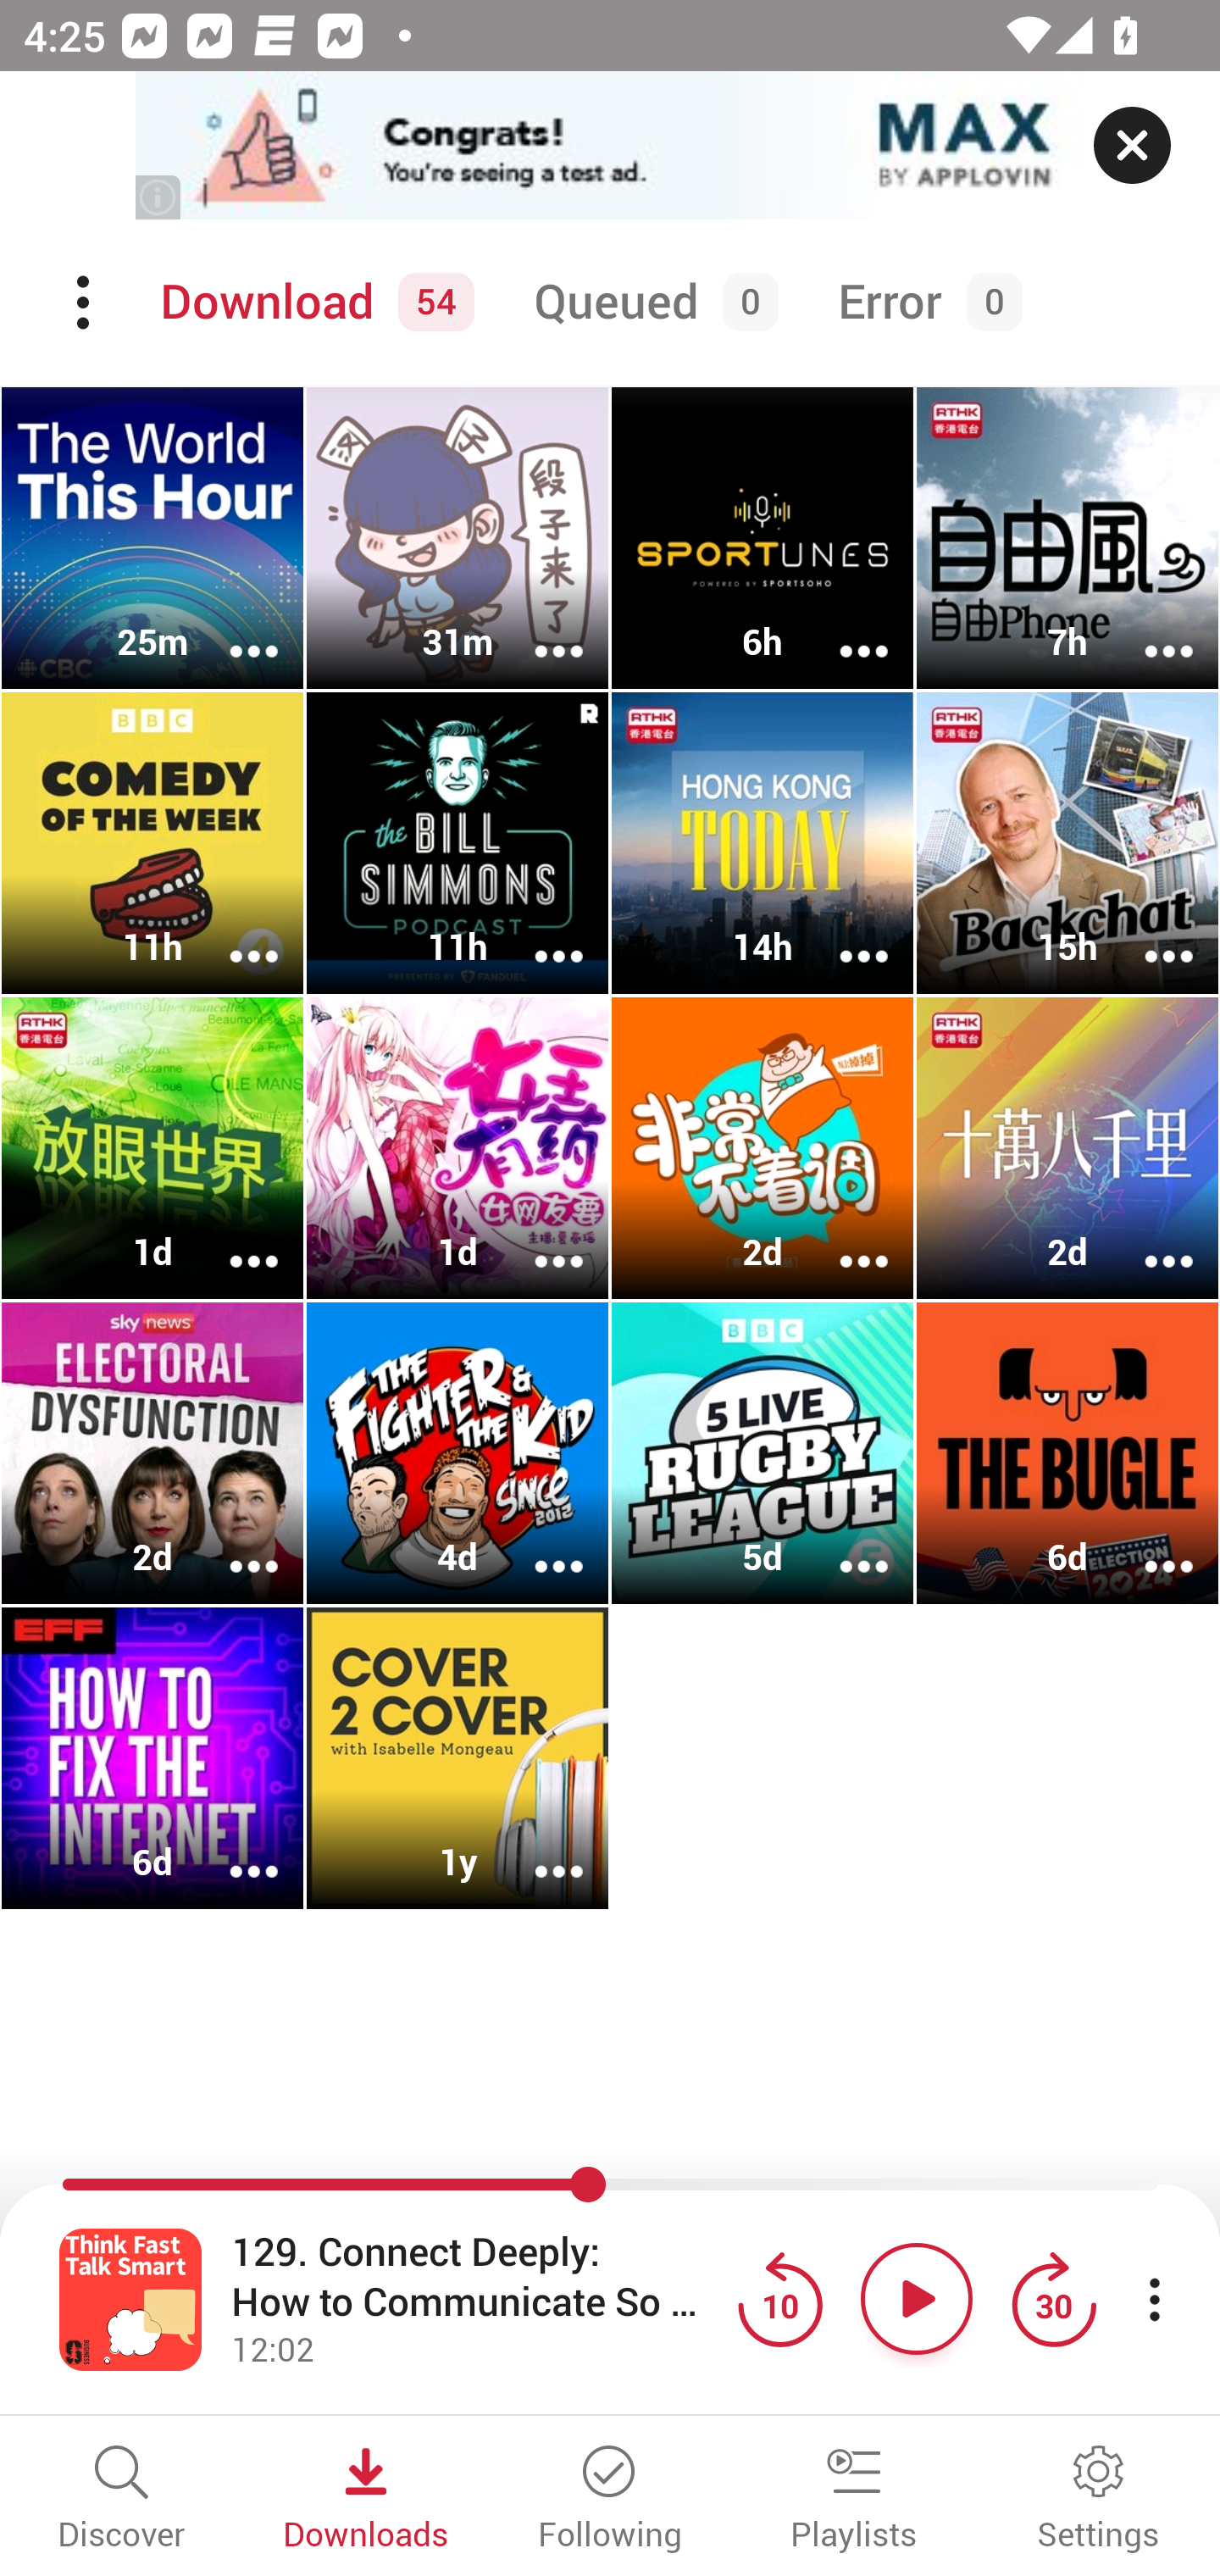 The width and height of the screenshot is (1220, 2576). What do you see at coordinates (232, 1546) in the screenshot?
I see `More options` at bounding box center [232, 1546].